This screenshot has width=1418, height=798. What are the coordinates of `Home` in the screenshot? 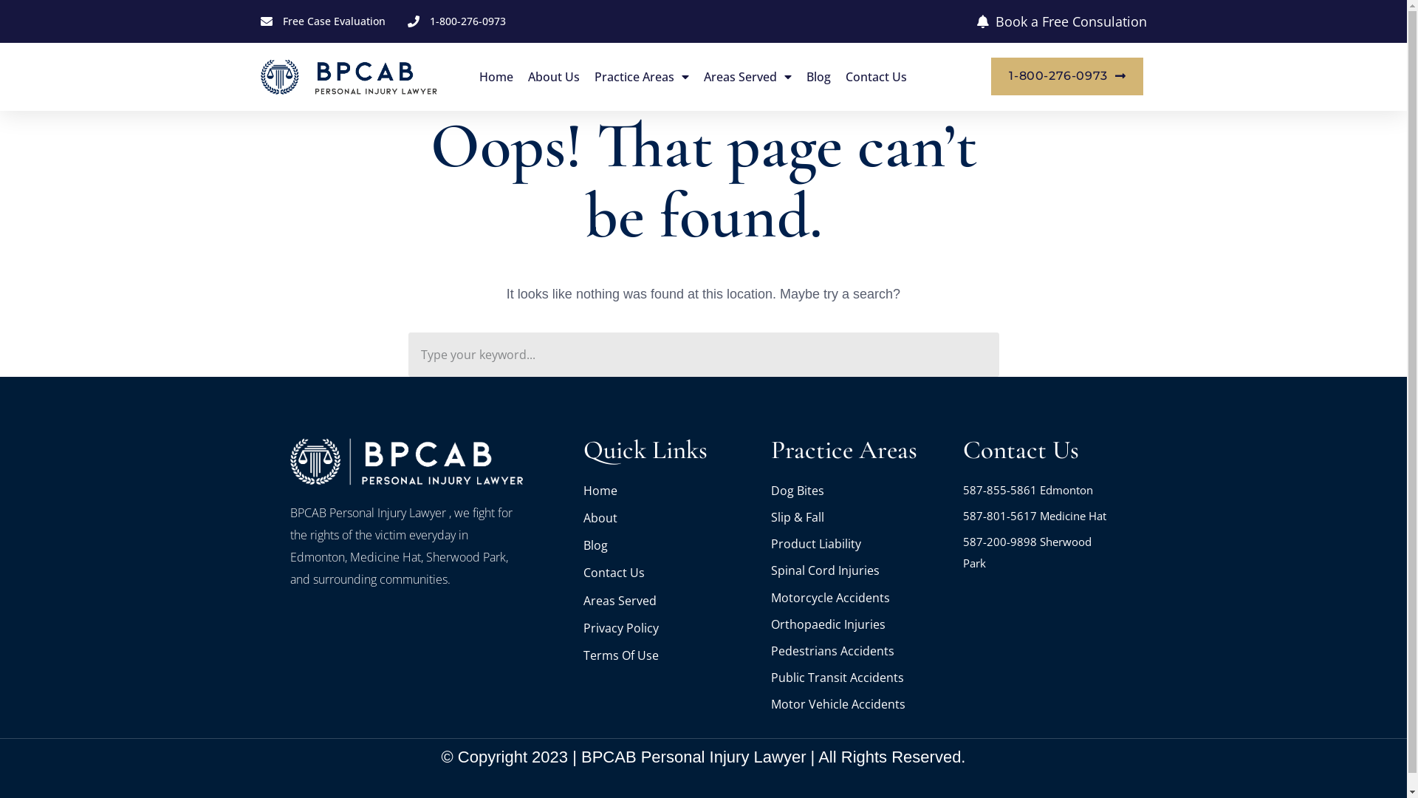 It's located at (670, 491).